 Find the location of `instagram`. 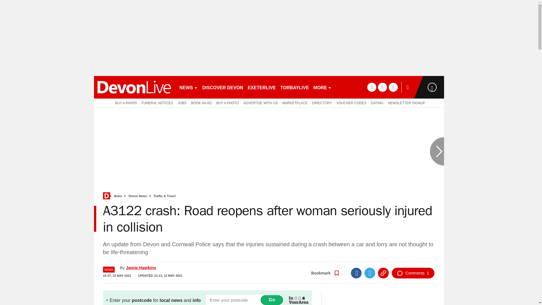

instagram is located at coordinates (393, 87).